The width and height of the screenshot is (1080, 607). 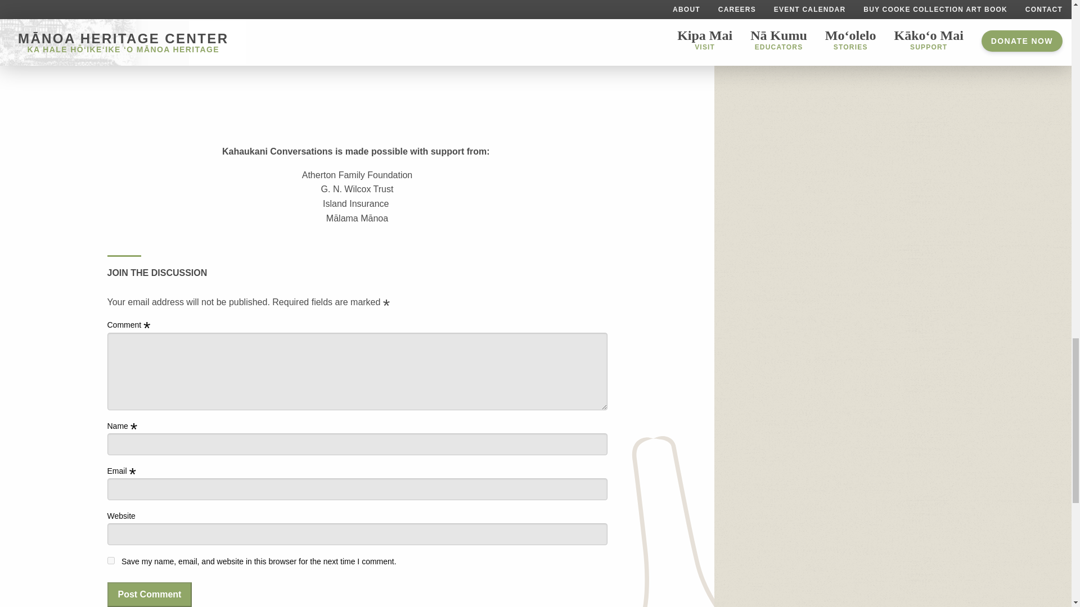 I want to click on yes, so click(x=110, y=561).